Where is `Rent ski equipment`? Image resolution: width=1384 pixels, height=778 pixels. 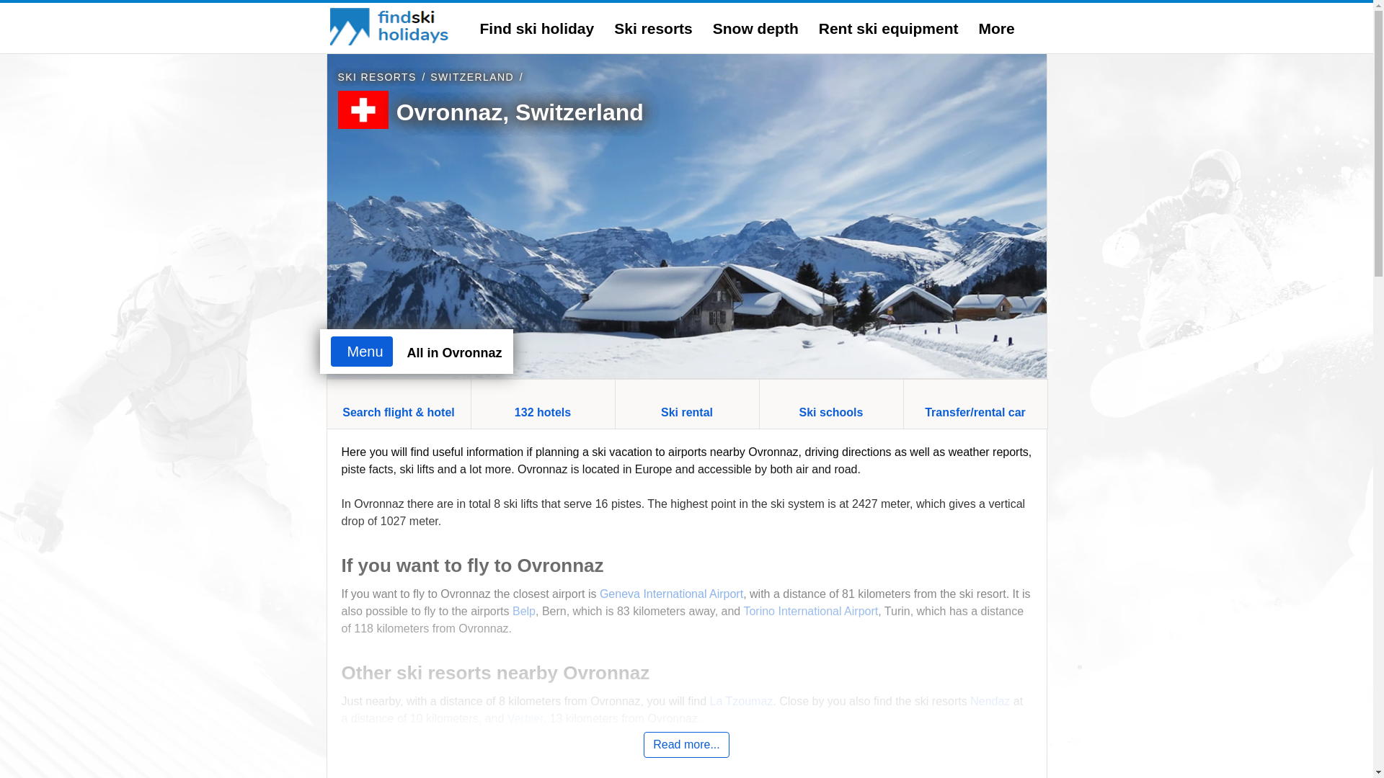 Rent ski equipment is located at coordinates (889, 28).